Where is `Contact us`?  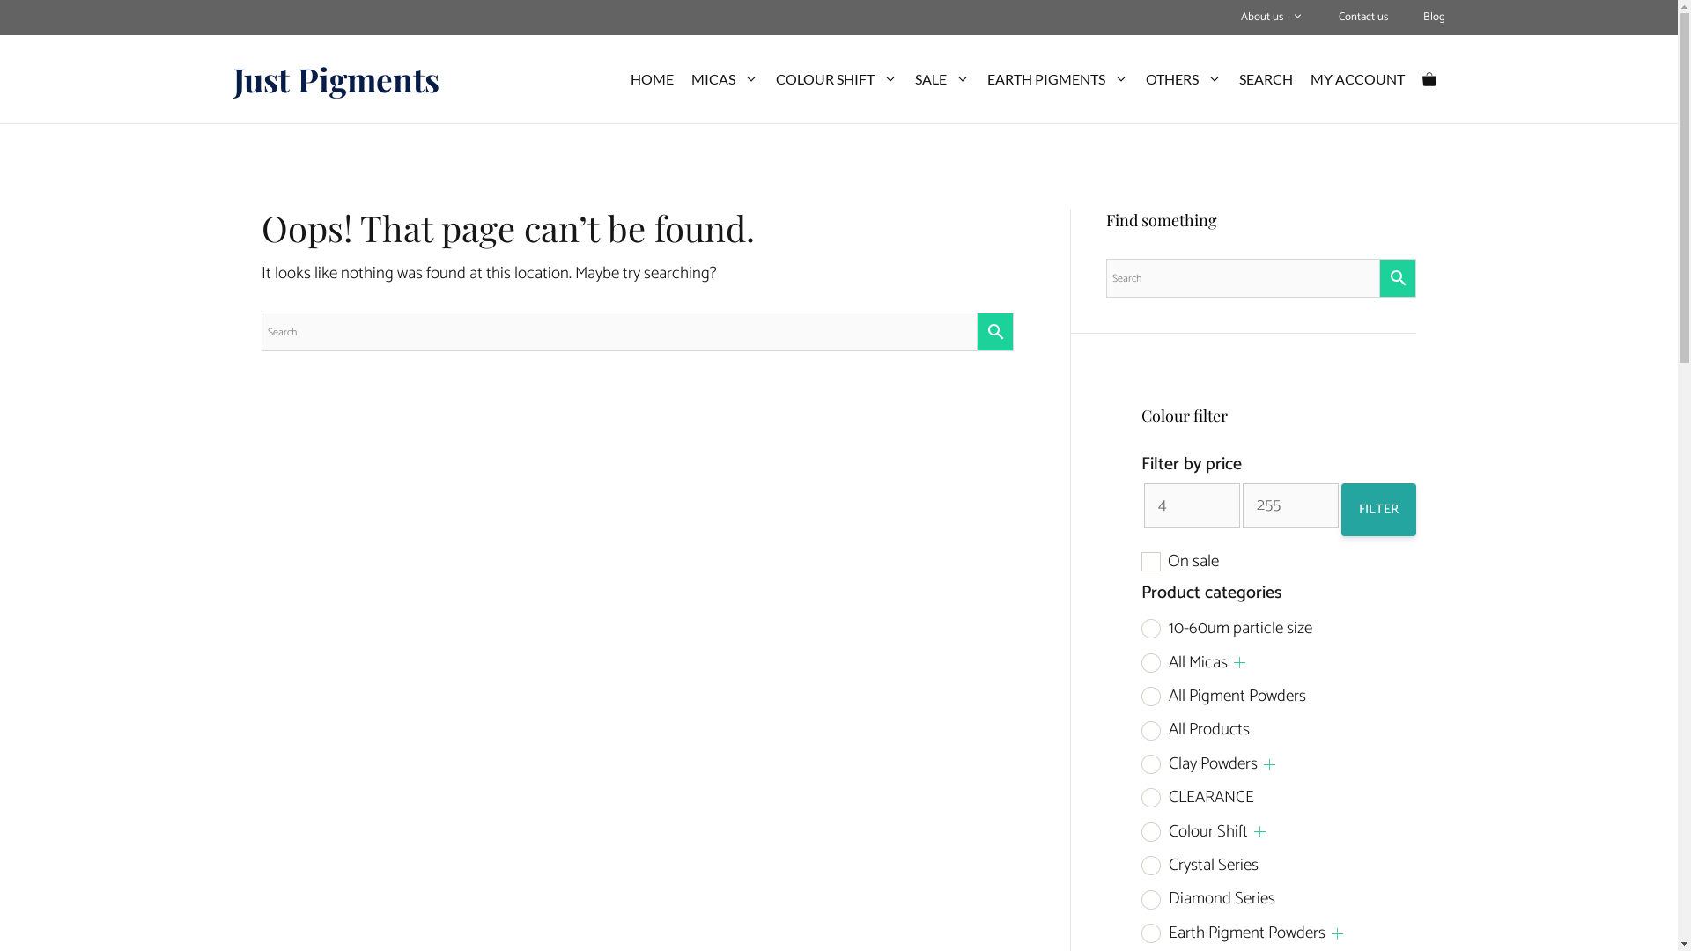 Contact us is located at coordinates (1363, 18).